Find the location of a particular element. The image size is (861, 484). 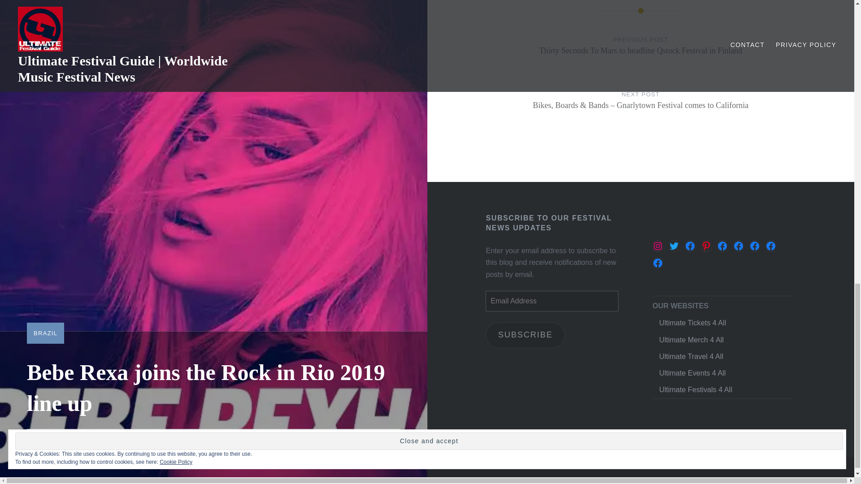

Ultimate Events 4 All is located at coordinates (692, 373).